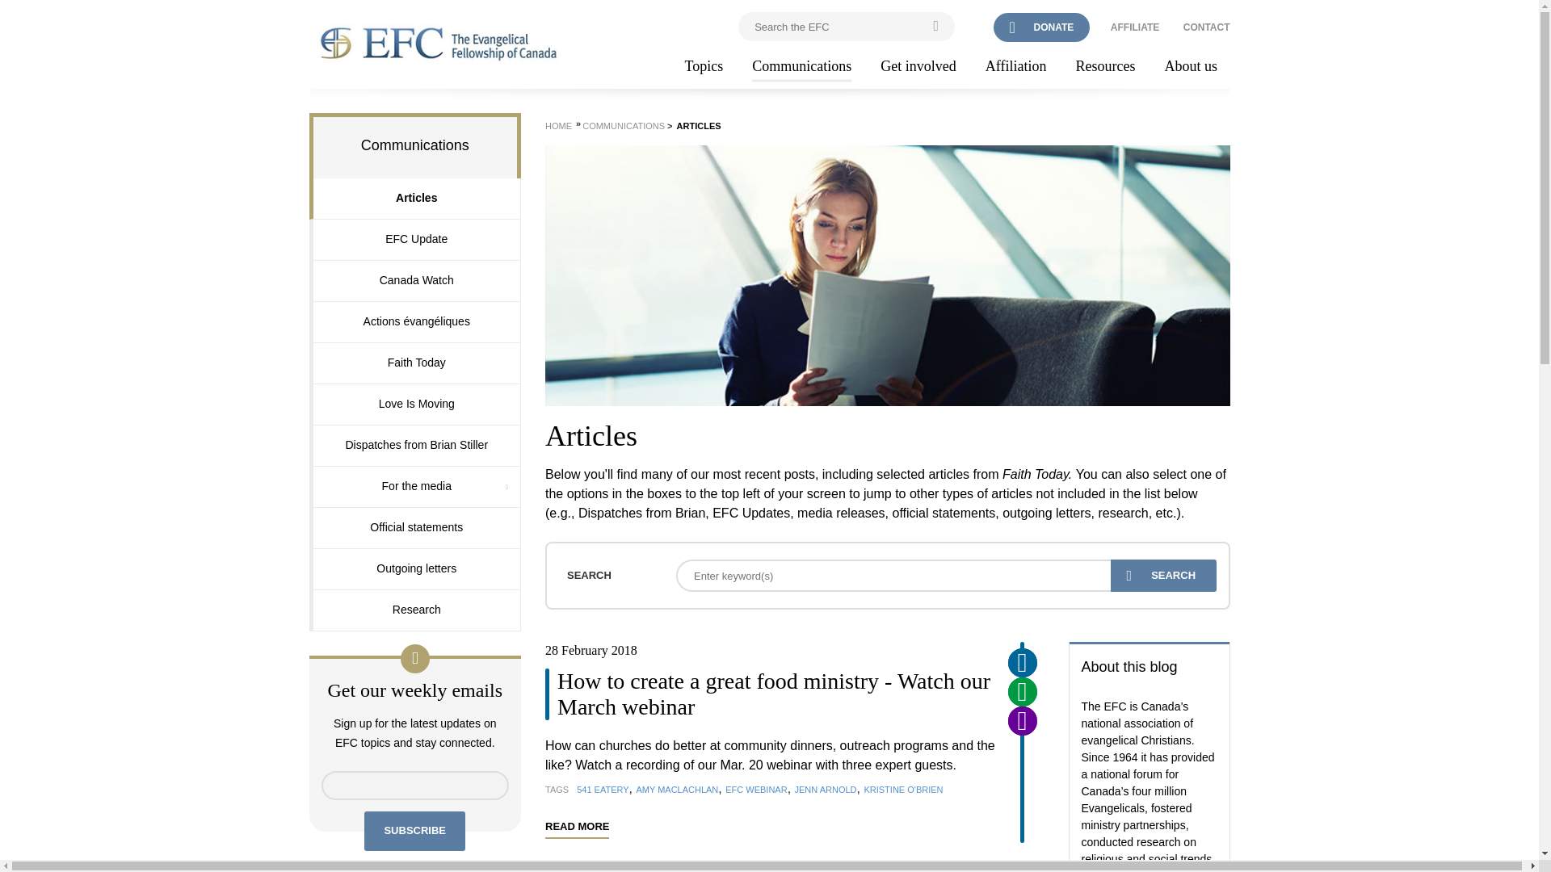  I want to click on Topics, so click(704, 67).